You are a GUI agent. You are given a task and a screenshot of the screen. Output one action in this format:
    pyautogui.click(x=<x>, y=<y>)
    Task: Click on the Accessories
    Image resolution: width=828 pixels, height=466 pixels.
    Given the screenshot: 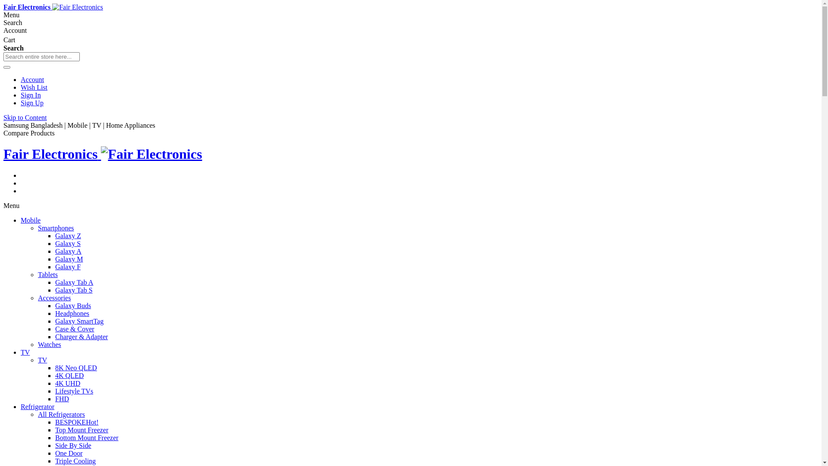 What is the action you would take?
    pyautogui.click(x=54, y=298)
    